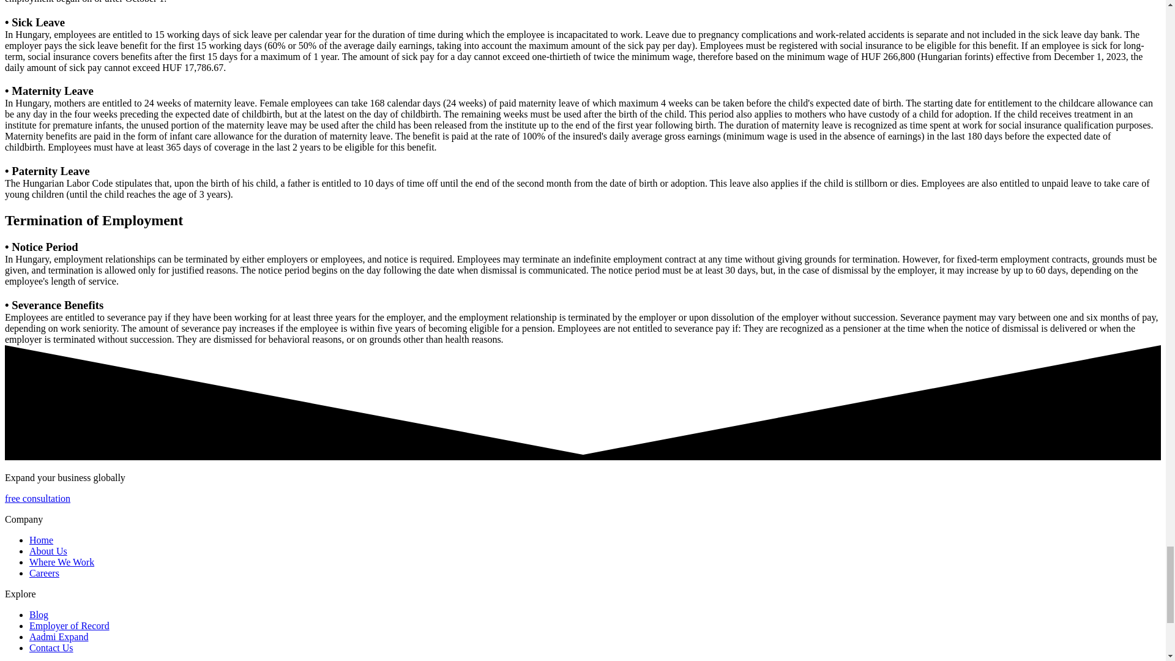 The height and width of the screenshot is (661, 1175). What do you see at coordinates (48, 551) in the screenshot?
I see `About Us` at bounding box center [48, 551].